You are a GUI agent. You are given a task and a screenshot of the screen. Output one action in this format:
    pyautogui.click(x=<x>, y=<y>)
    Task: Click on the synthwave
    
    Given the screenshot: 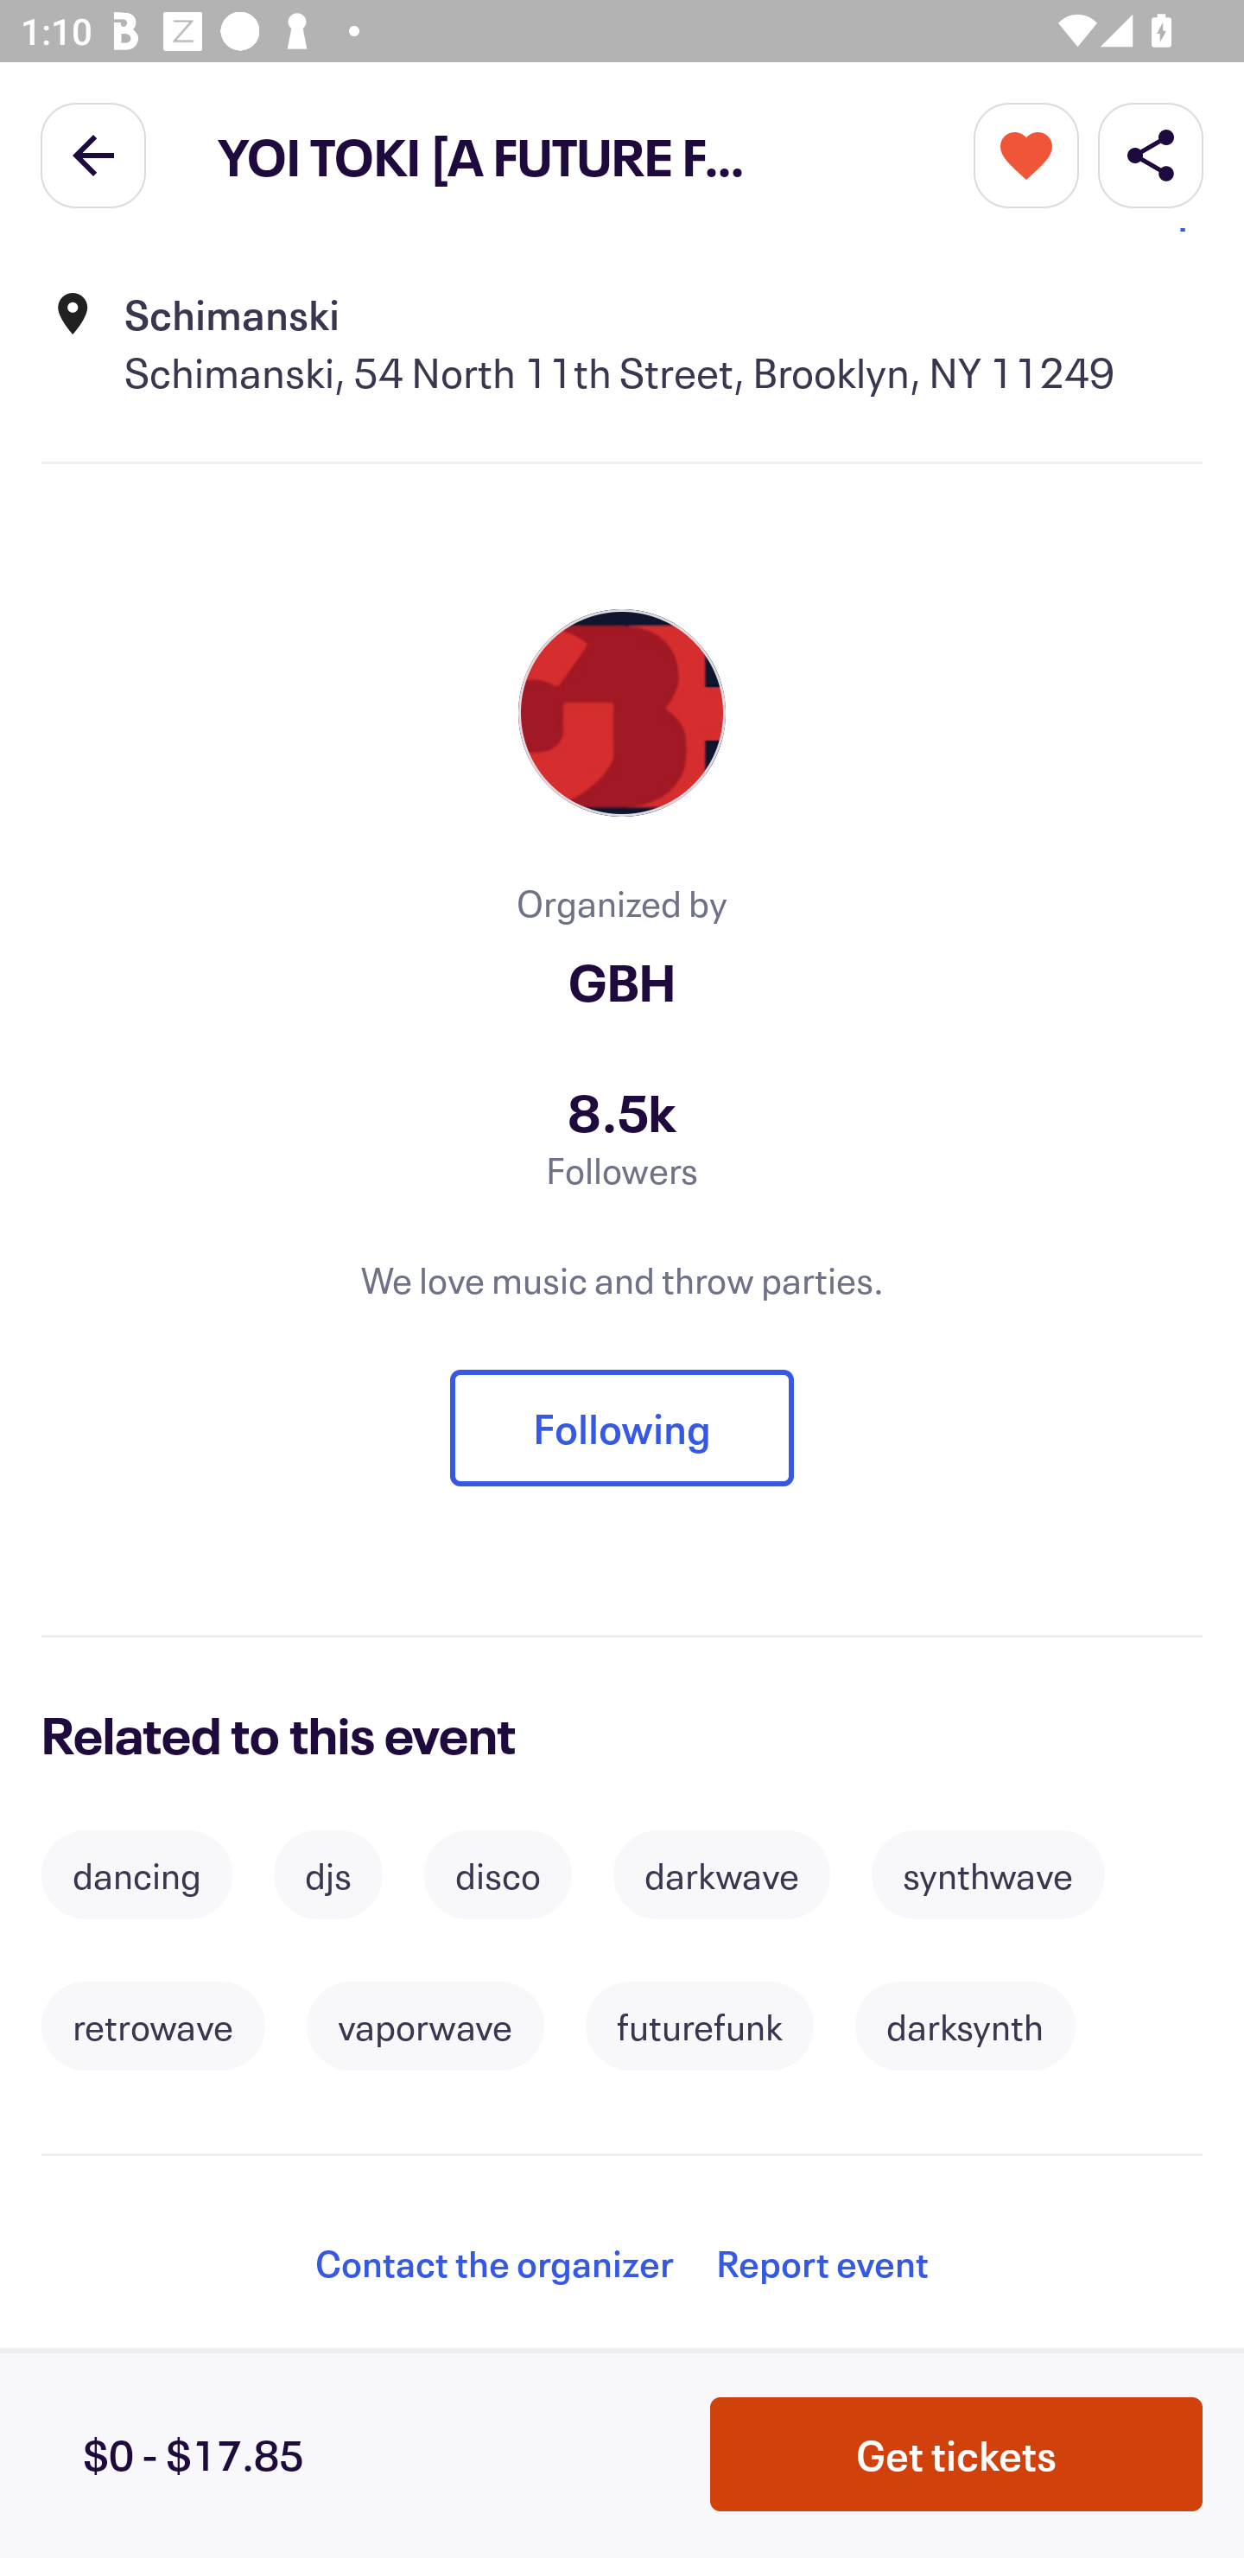 What is the action you would take?
    pyautogui.click(x=988, y=1874)
    